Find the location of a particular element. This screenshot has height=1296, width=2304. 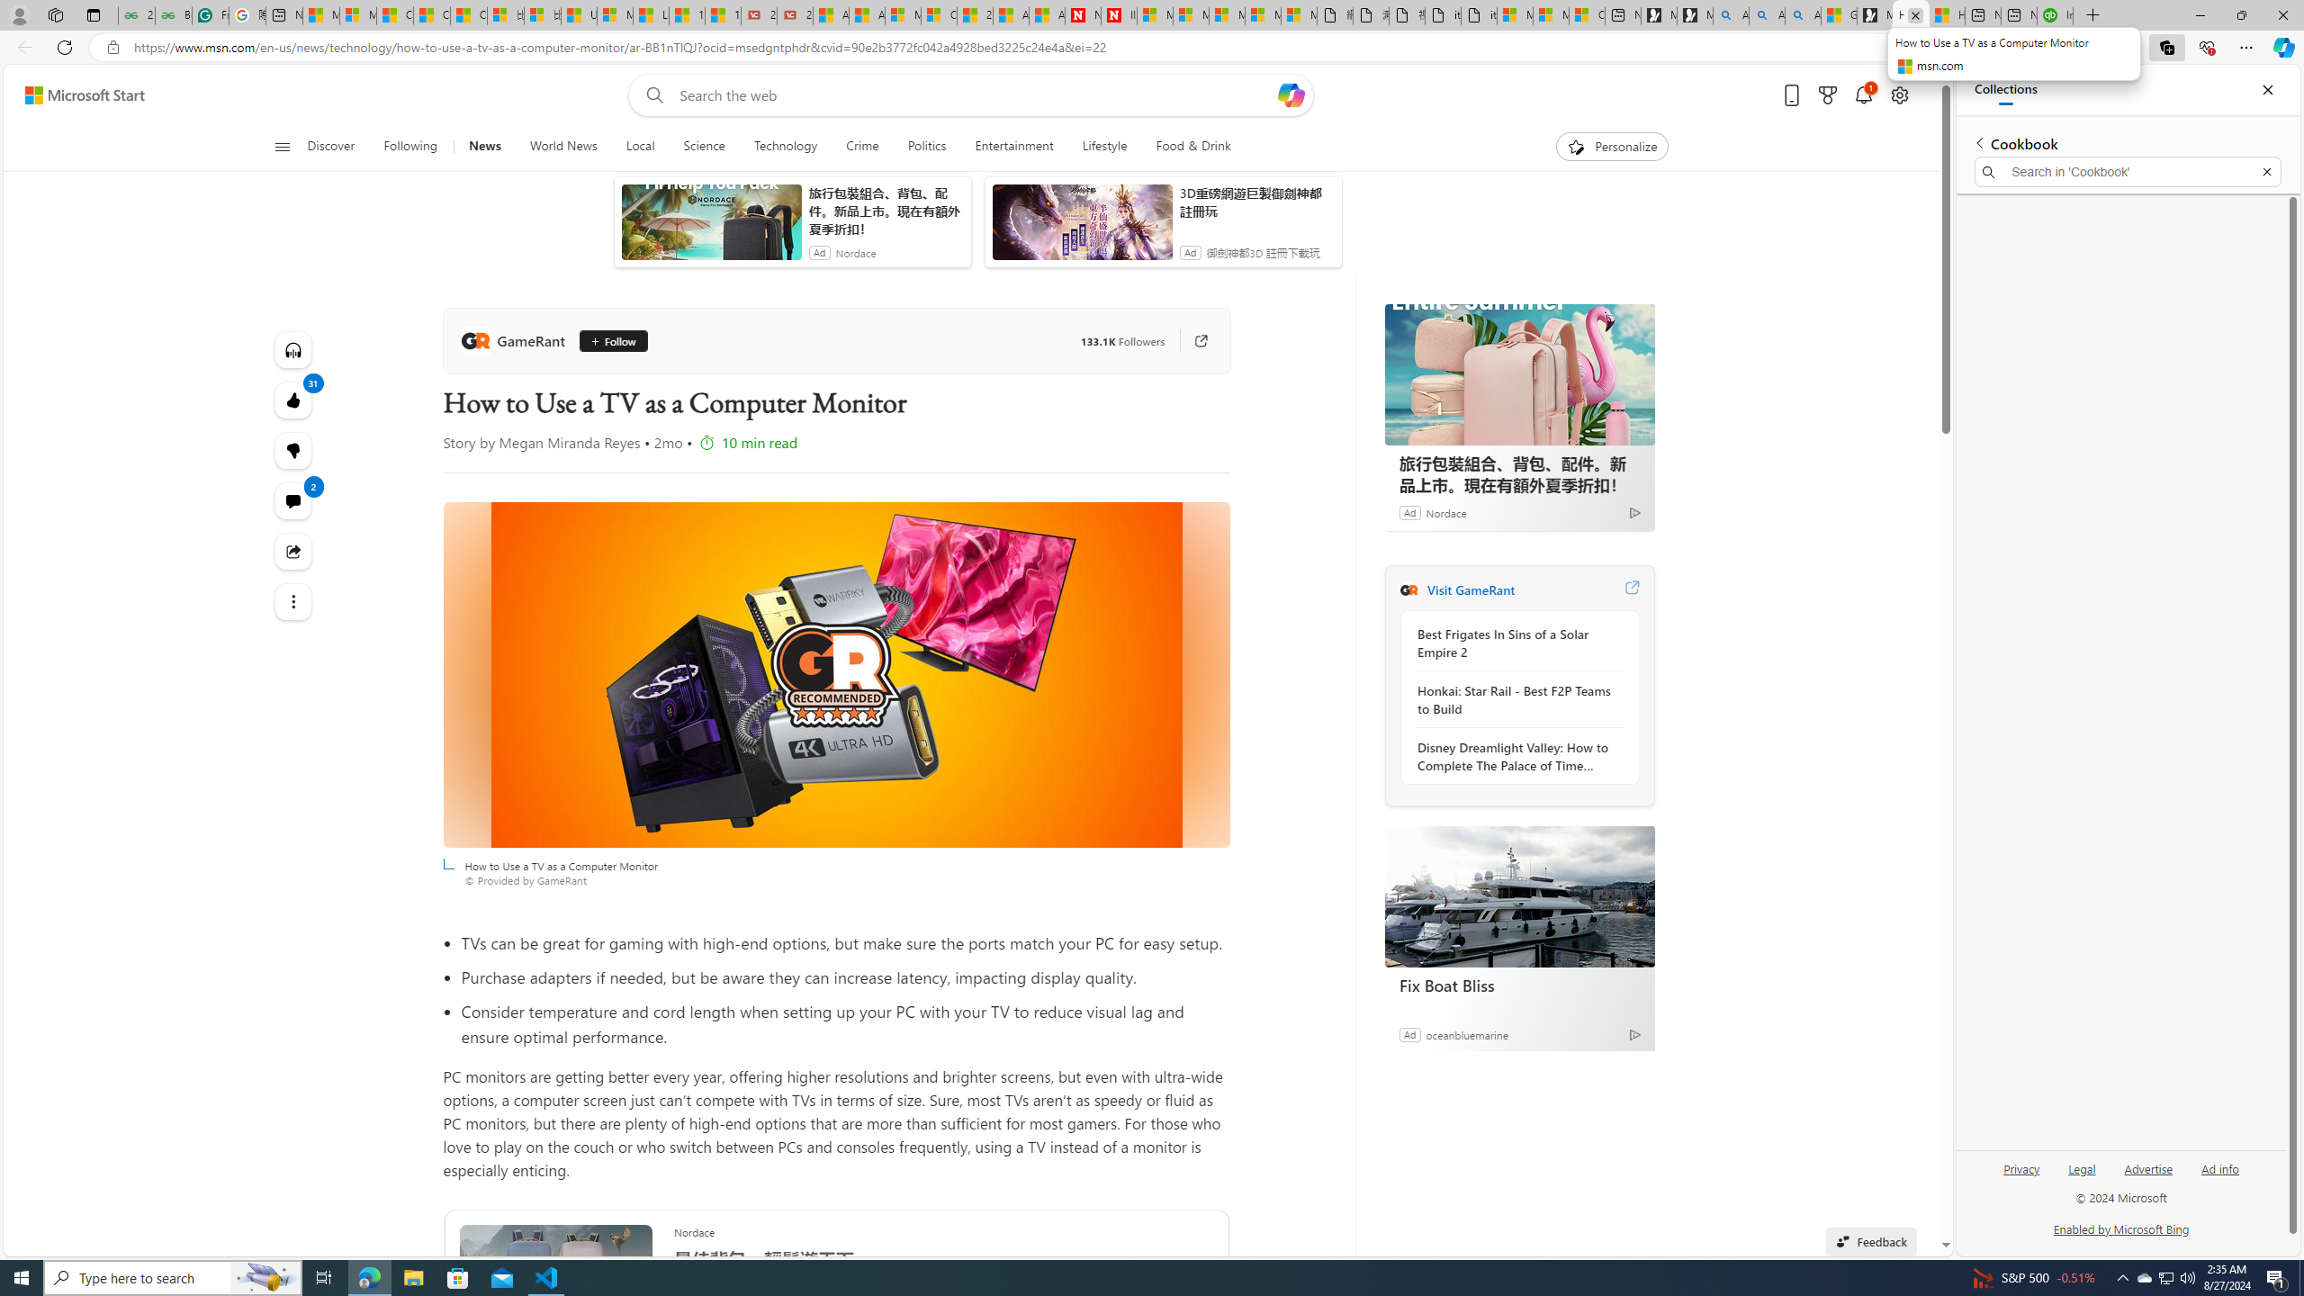

Go to publisher's site is located at coordinates (1191, 341).